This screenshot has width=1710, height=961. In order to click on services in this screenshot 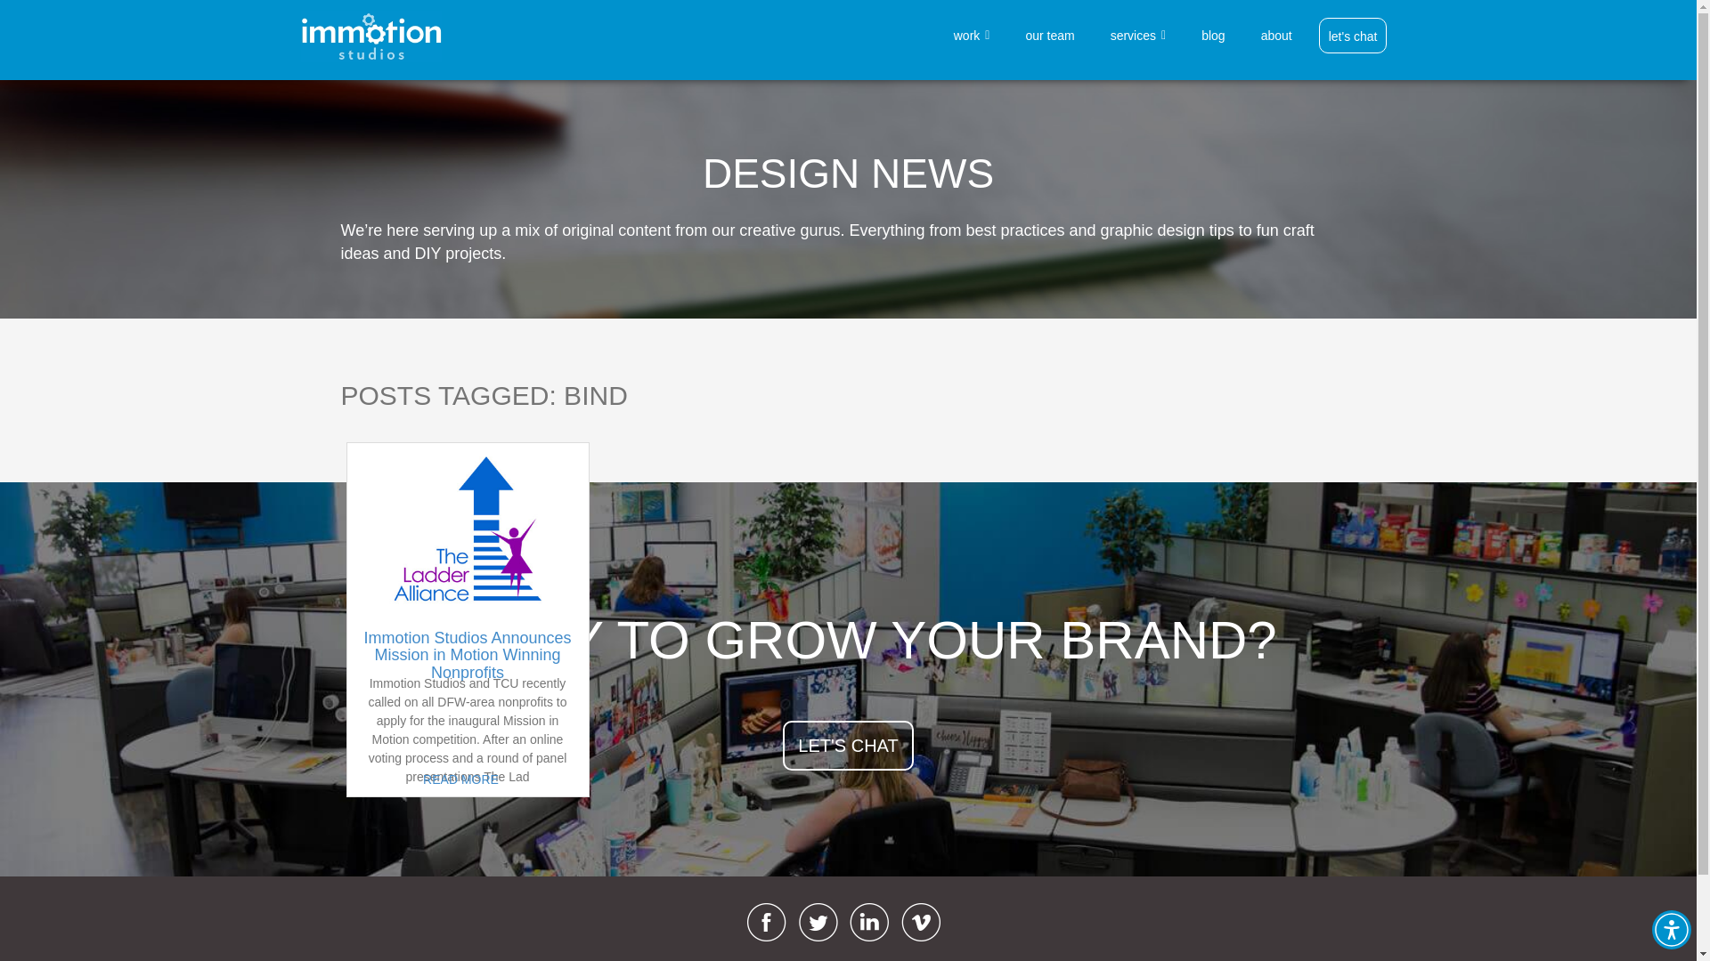, I will do `click(1138, 36)`.